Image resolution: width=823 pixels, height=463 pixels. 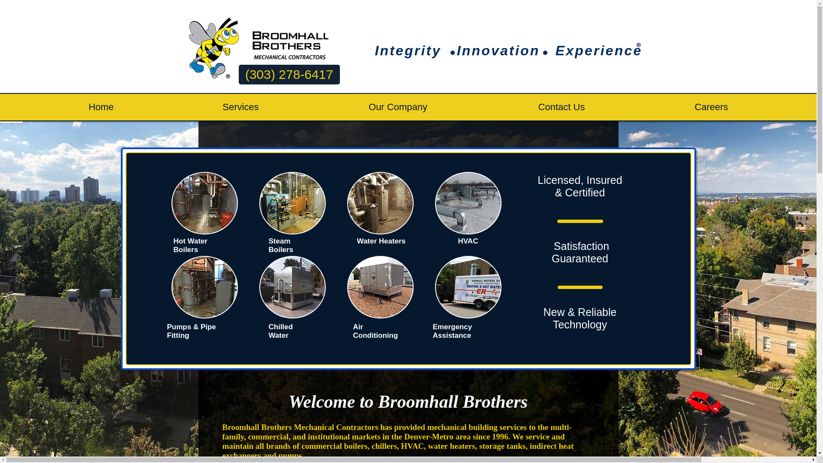 What do you see at coordinates (511, 51) in the screenshot?
I see `Integrity   Innovation   Experience ` at bounding box center [511, 51].